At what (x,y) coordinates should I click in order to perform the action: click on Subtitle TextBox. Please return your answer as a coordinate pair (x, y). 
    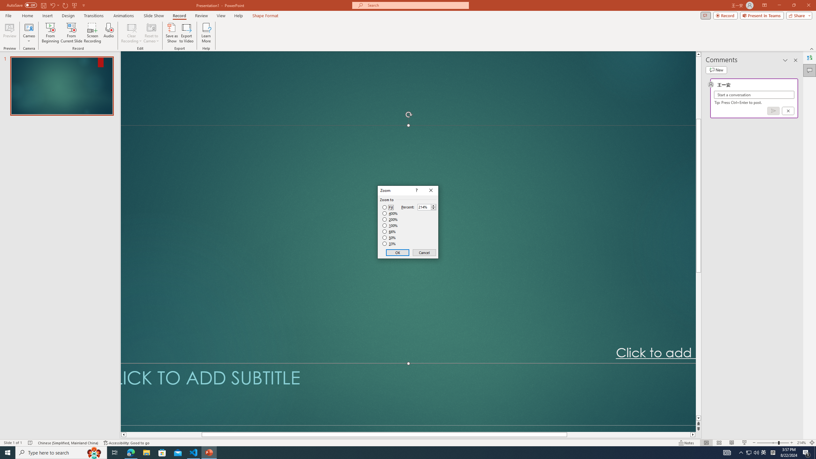
    Looking at the image, I should click on (408, 394).